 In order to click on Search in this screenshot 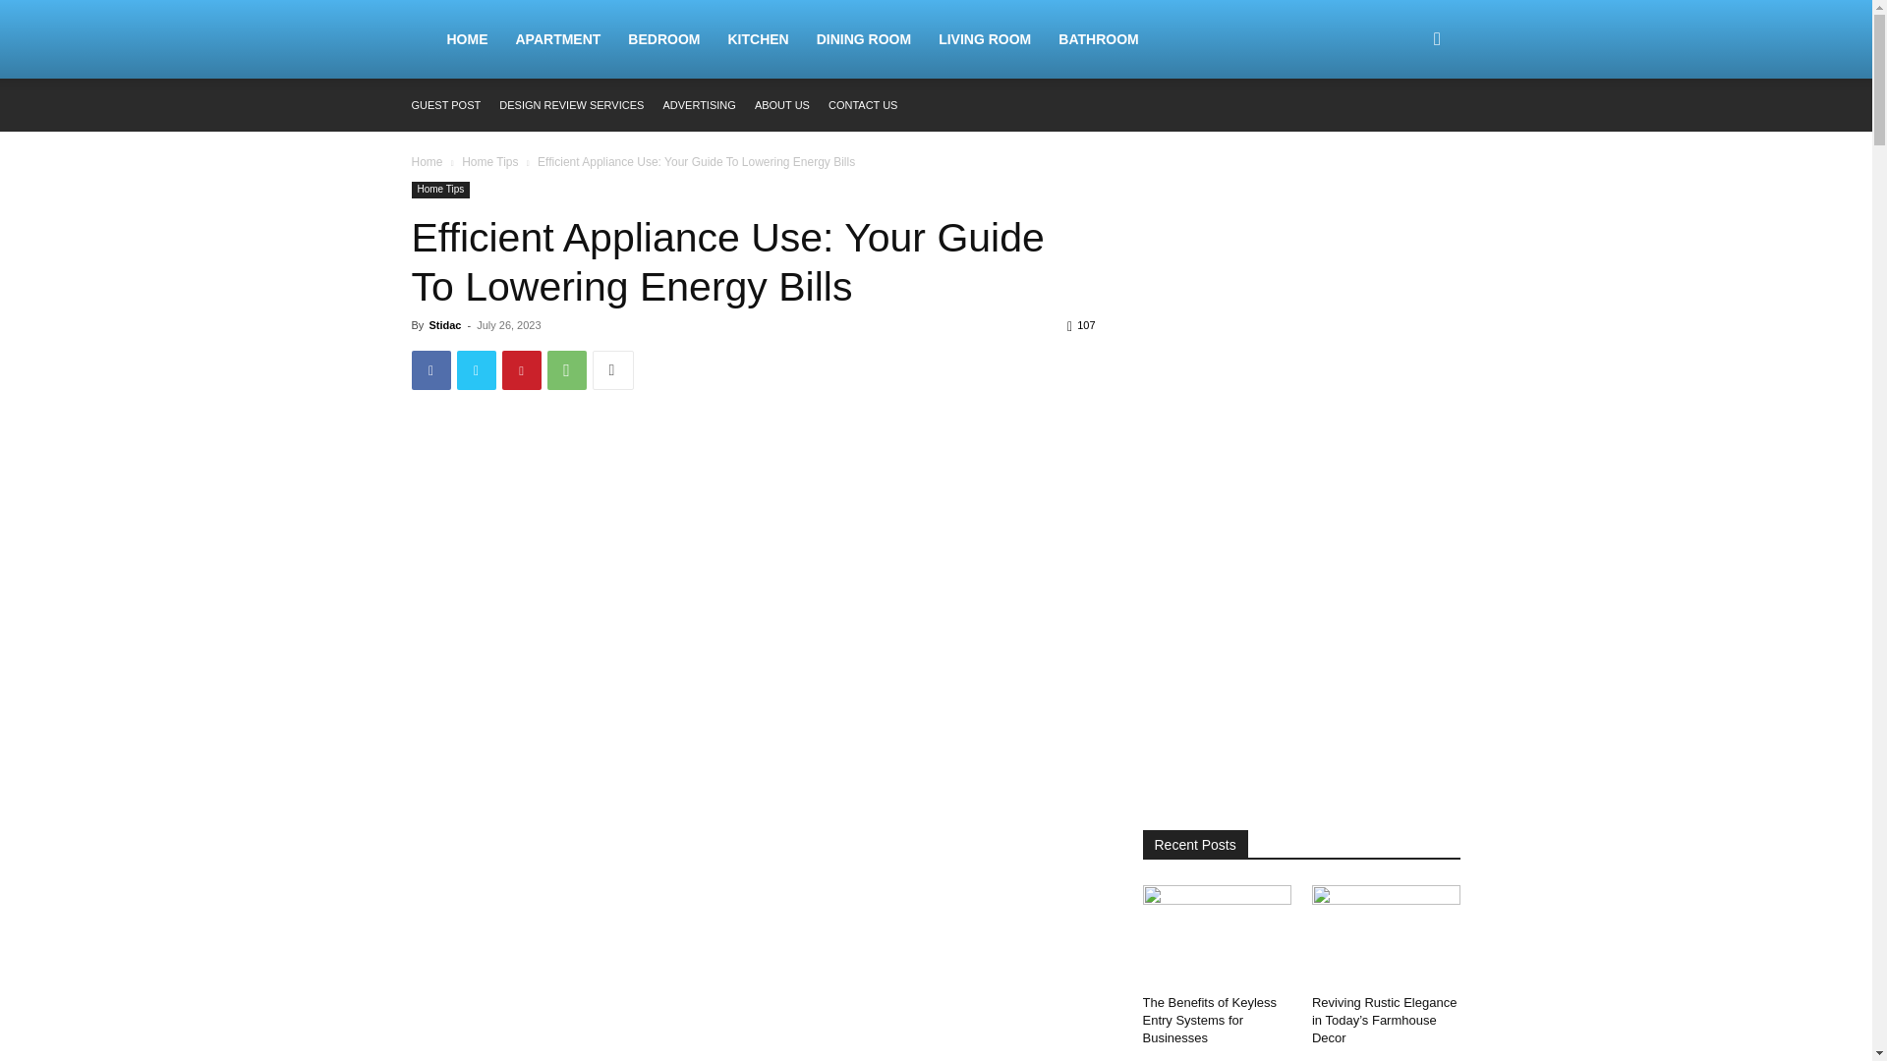, I will do `click(1405, 134)`.